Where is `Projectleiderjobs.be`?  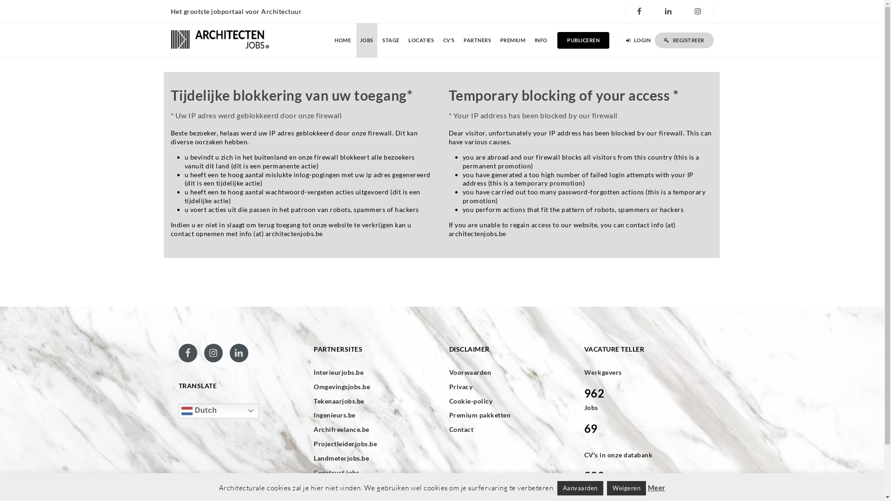
Projectleiderjobs.be is located at coordinates (374, 444).